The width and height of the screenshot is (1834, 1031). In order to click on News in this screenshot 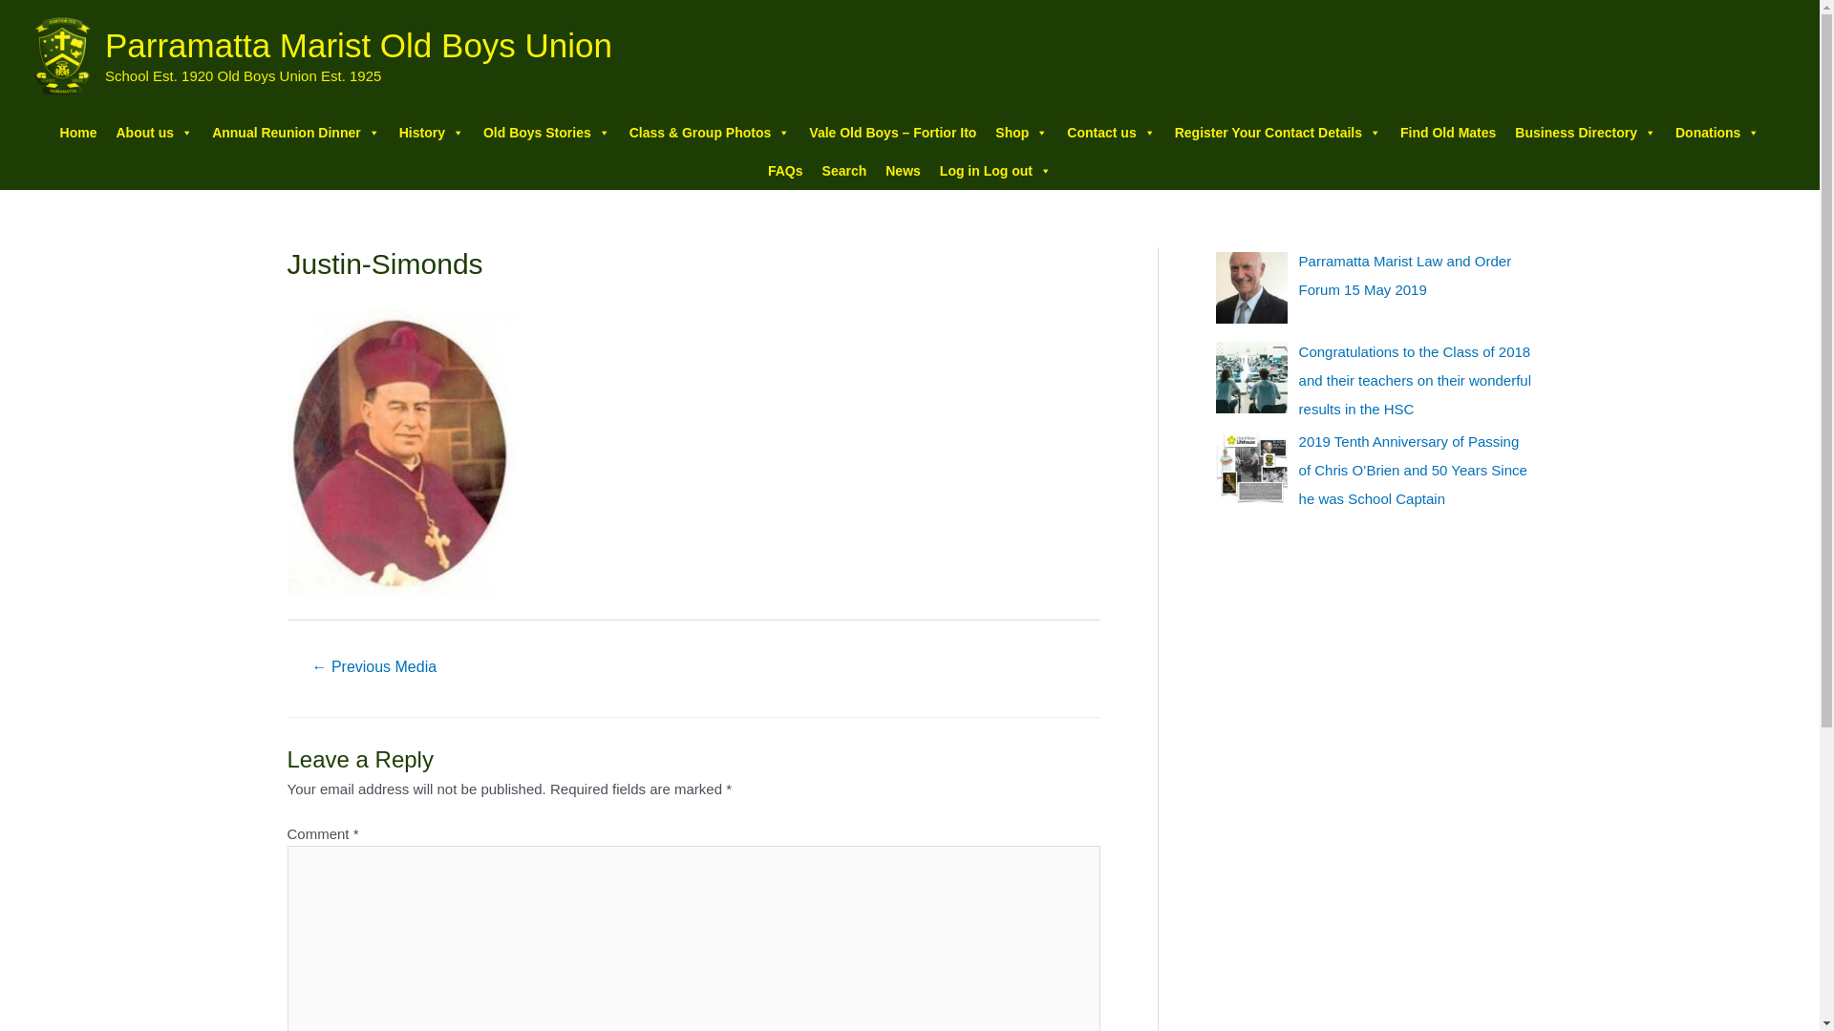, I will do `click(904, 171)`.